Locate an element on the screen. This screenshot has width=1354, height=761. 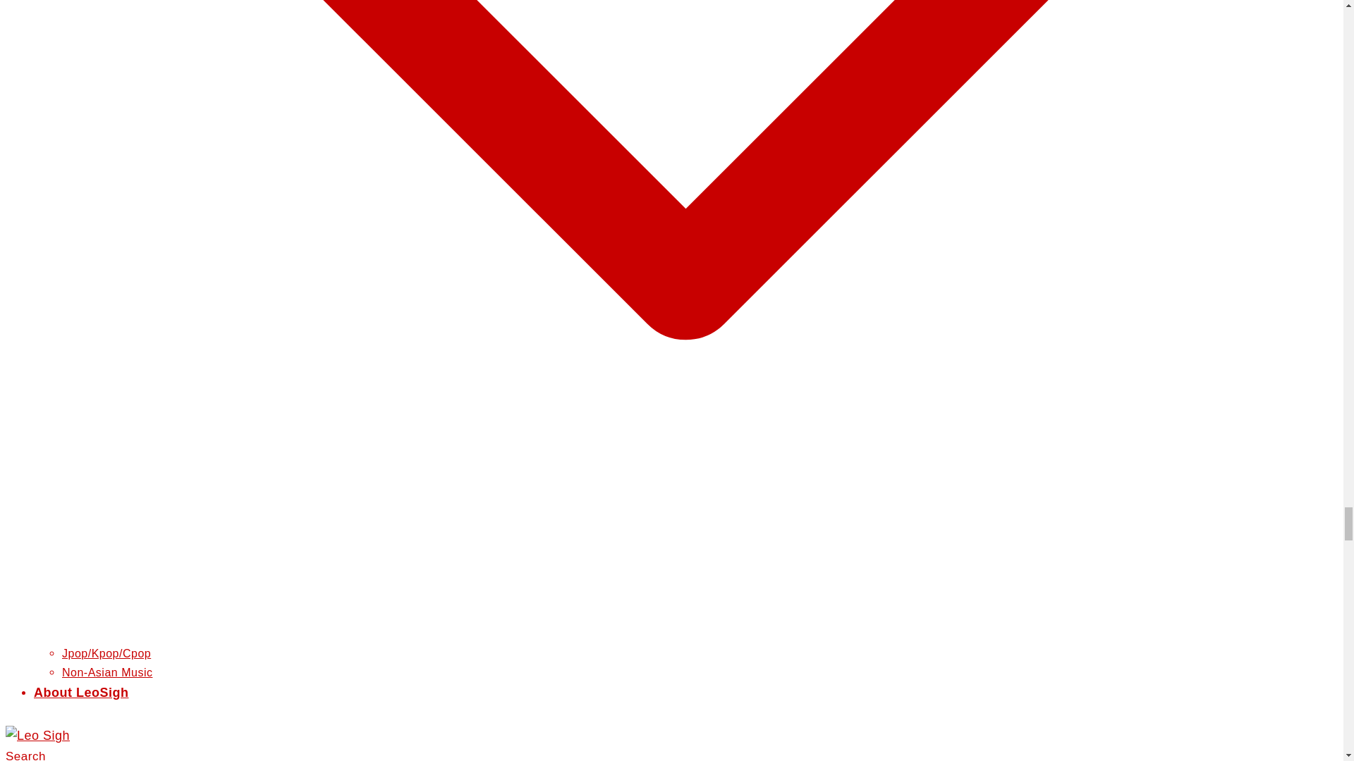
Leo Sigh is located at coordinates (37, 736).